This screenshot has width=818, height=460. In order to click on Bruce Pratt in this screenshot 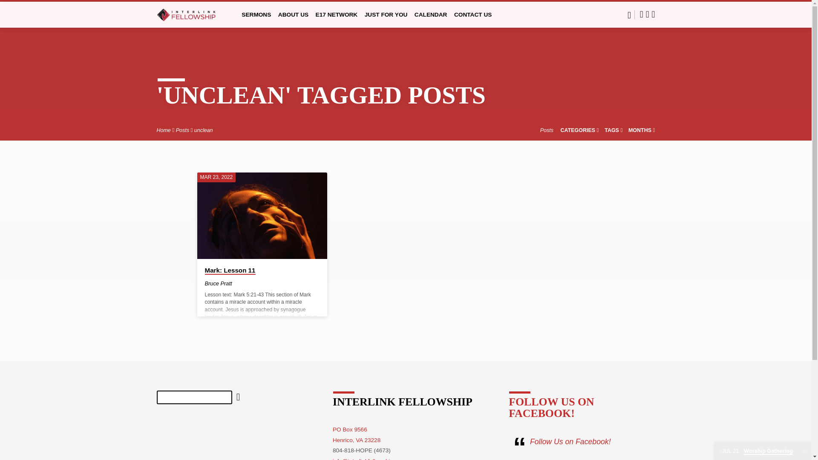, I will do `click(218, 283)`.